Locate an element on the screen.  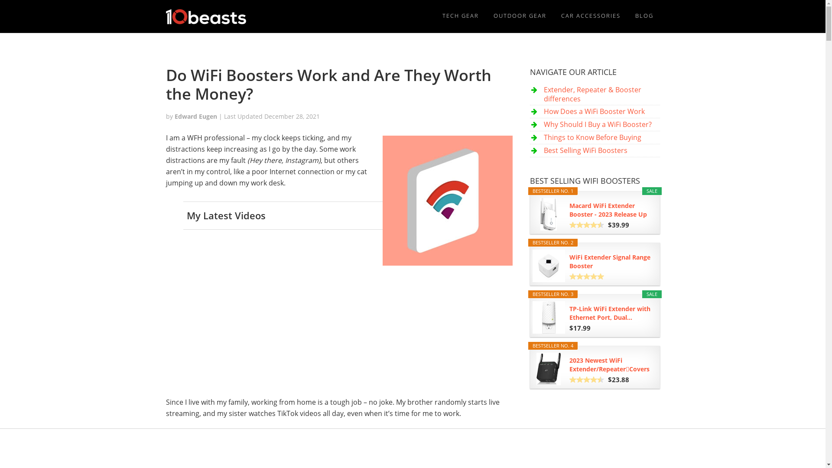
Reviews on Amazon is located at coordinates (587, 380).